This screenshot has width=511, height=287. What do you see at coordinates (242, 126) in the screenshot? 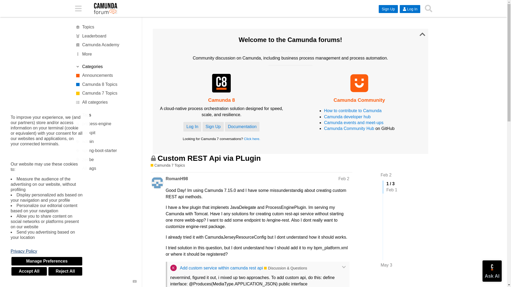
I see `Documentation` at bounding box center [242, 126].